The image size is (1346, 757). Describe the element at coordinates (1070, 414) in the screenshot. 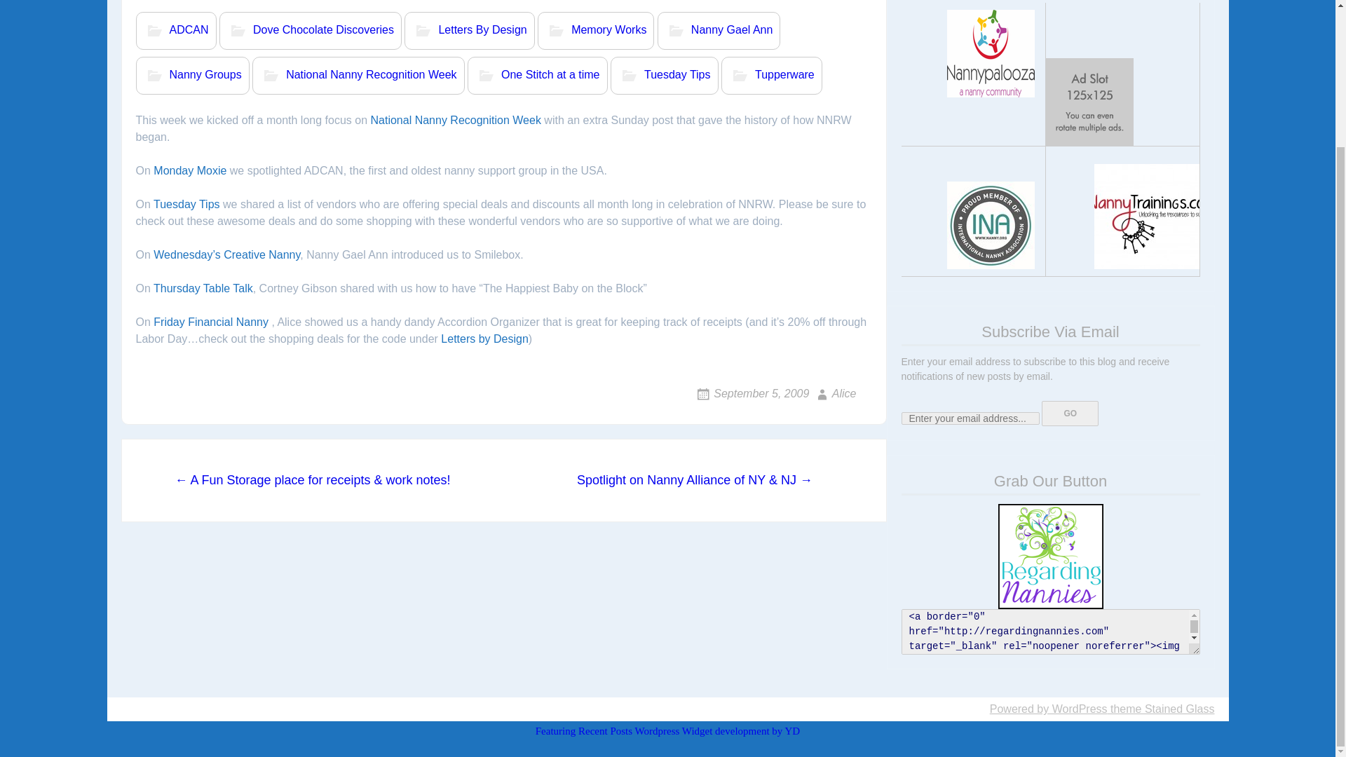

I see `Go` at that location.